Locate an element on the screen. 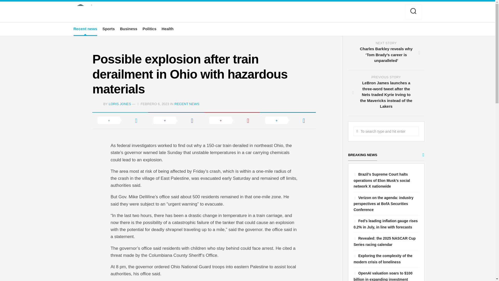 This screenshot has width=499, height=281. Exploring the complexity of the modern crisis of loneliness is located at coordinates (383, 259).